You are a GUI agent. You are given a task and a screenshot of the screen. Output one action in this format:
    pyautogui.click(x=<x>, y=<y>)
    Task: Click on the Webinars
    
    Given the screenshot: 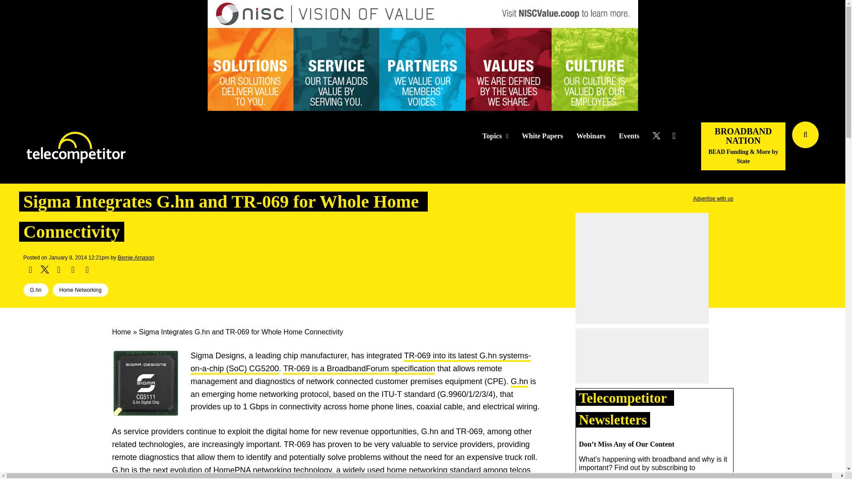 What is the action you would take?
    pyautogui.click(x=591, y=136)
    